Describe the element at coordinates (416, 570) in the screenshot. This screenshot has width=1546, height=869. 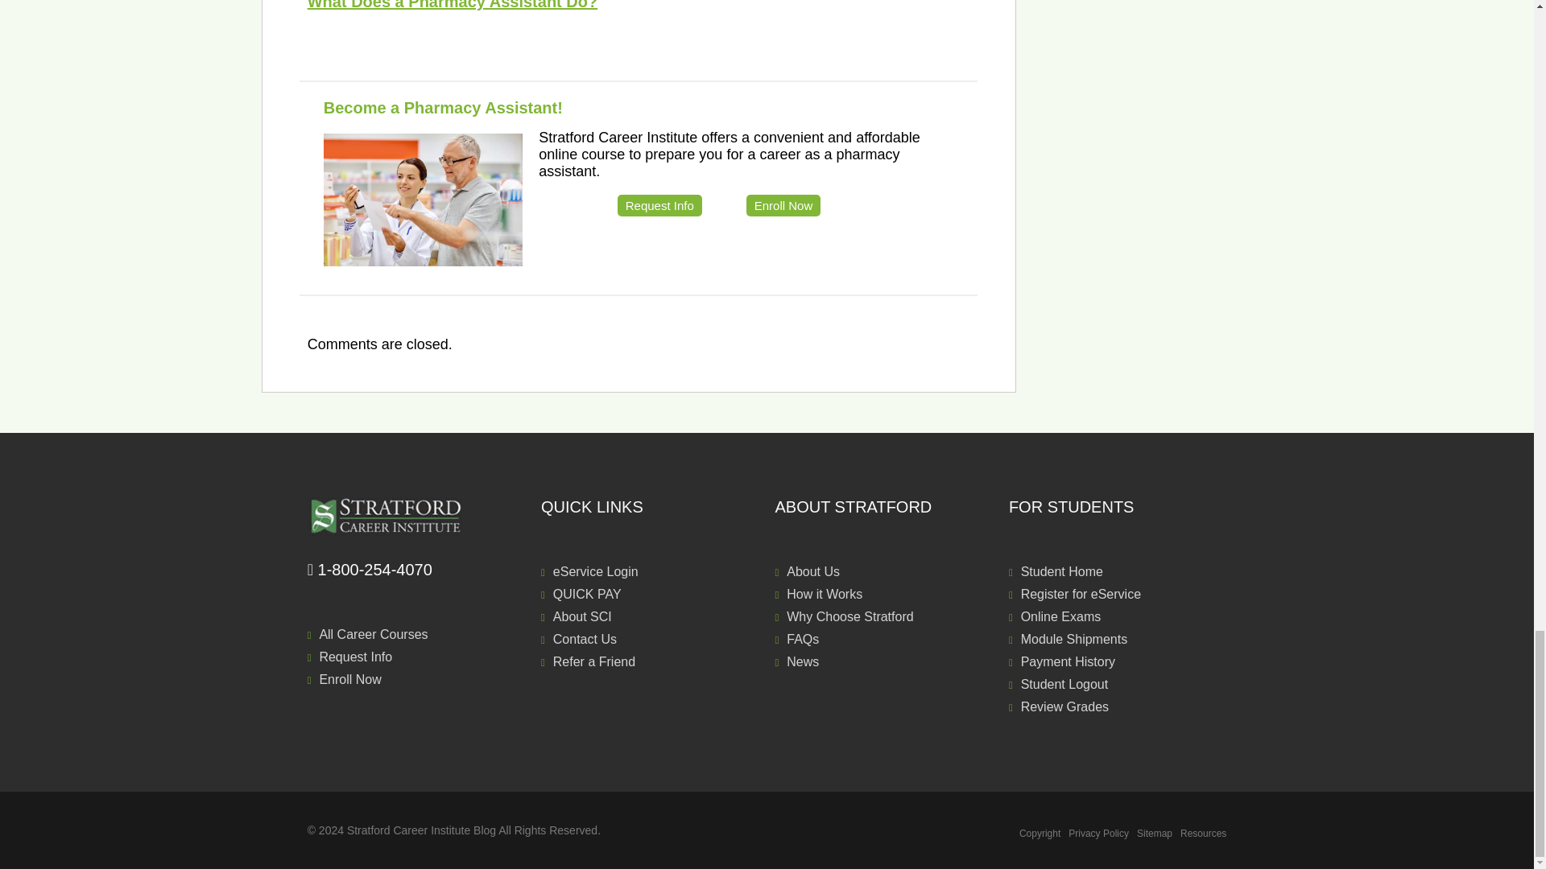
I see `Call Stratford Career Institute Blog` at that location.